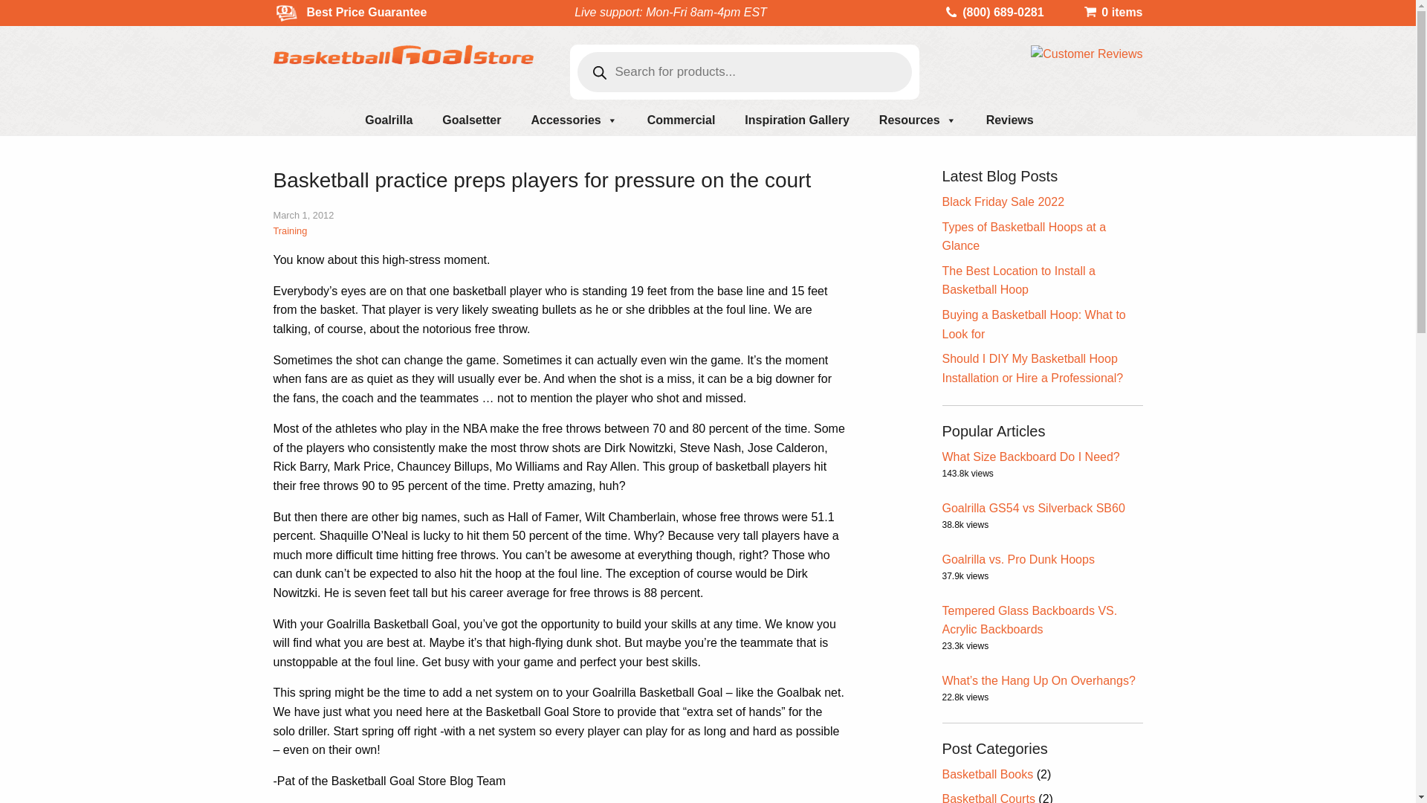  I want to click on Goalsetter, so click(471, 120).